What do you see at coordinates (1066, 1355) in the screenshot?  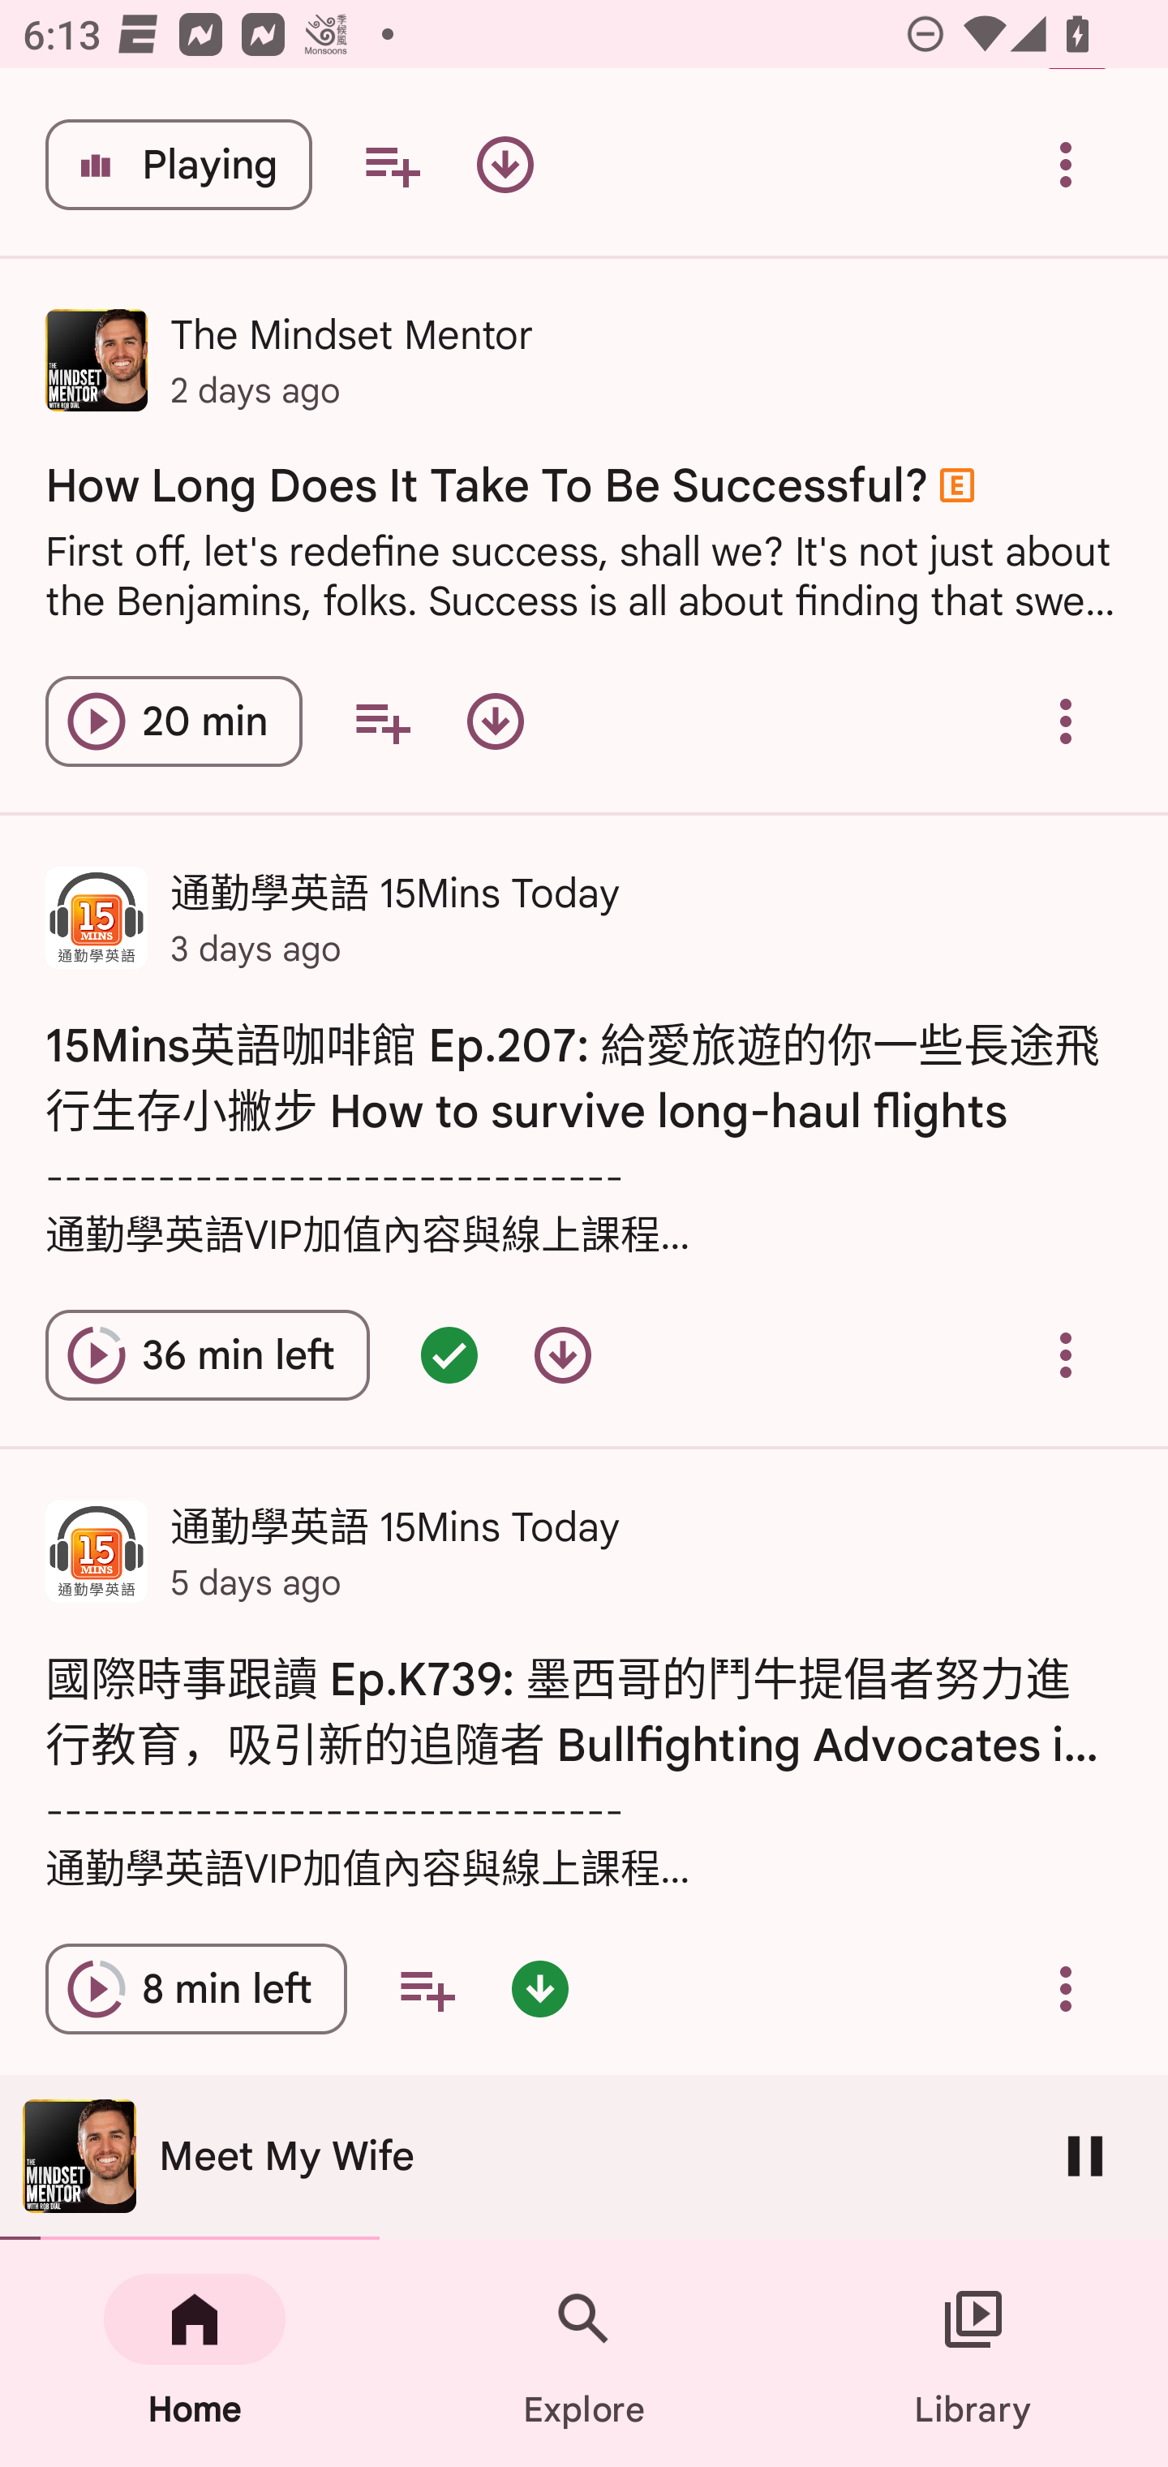 I see `Overflow menu` at bounding box center [1066, 1355].